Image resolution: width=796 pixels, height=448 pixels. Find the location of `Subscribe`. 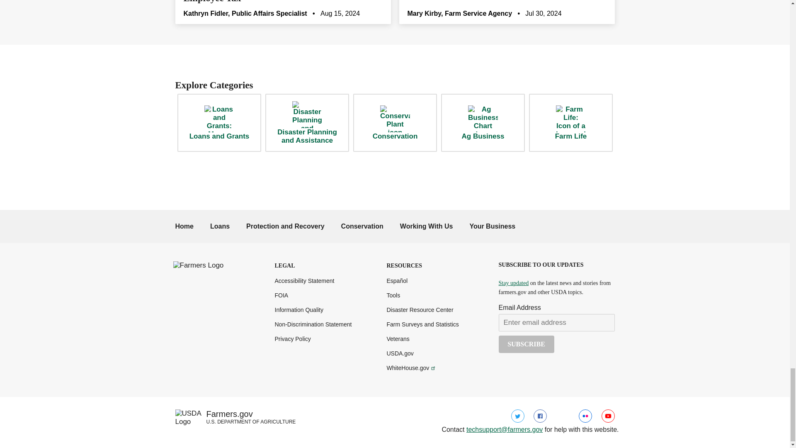

Subscribe is located at coordinates (526, 344).